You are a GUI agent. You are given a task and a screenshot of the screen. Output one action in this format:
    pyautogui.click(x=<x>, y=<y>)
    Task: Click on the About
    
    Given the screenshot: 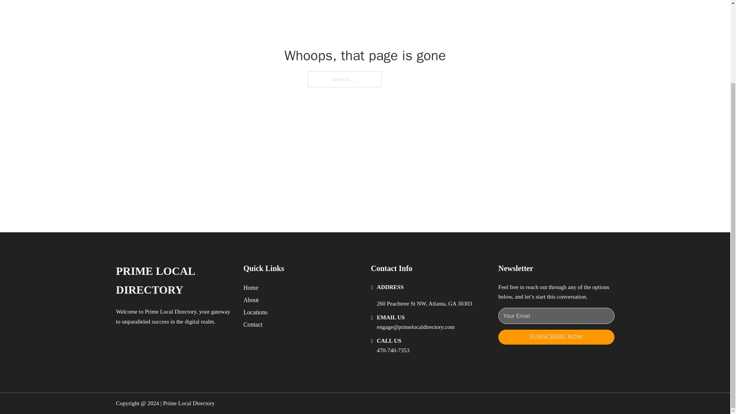 What is the action you would take?
    pyautogui.click(x=251, y=300)
    